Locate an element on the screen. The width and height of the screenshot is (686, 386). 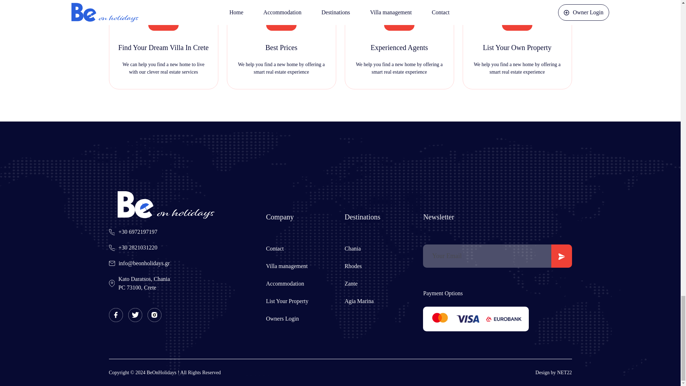
Chania is located at coordinates (352, 248).